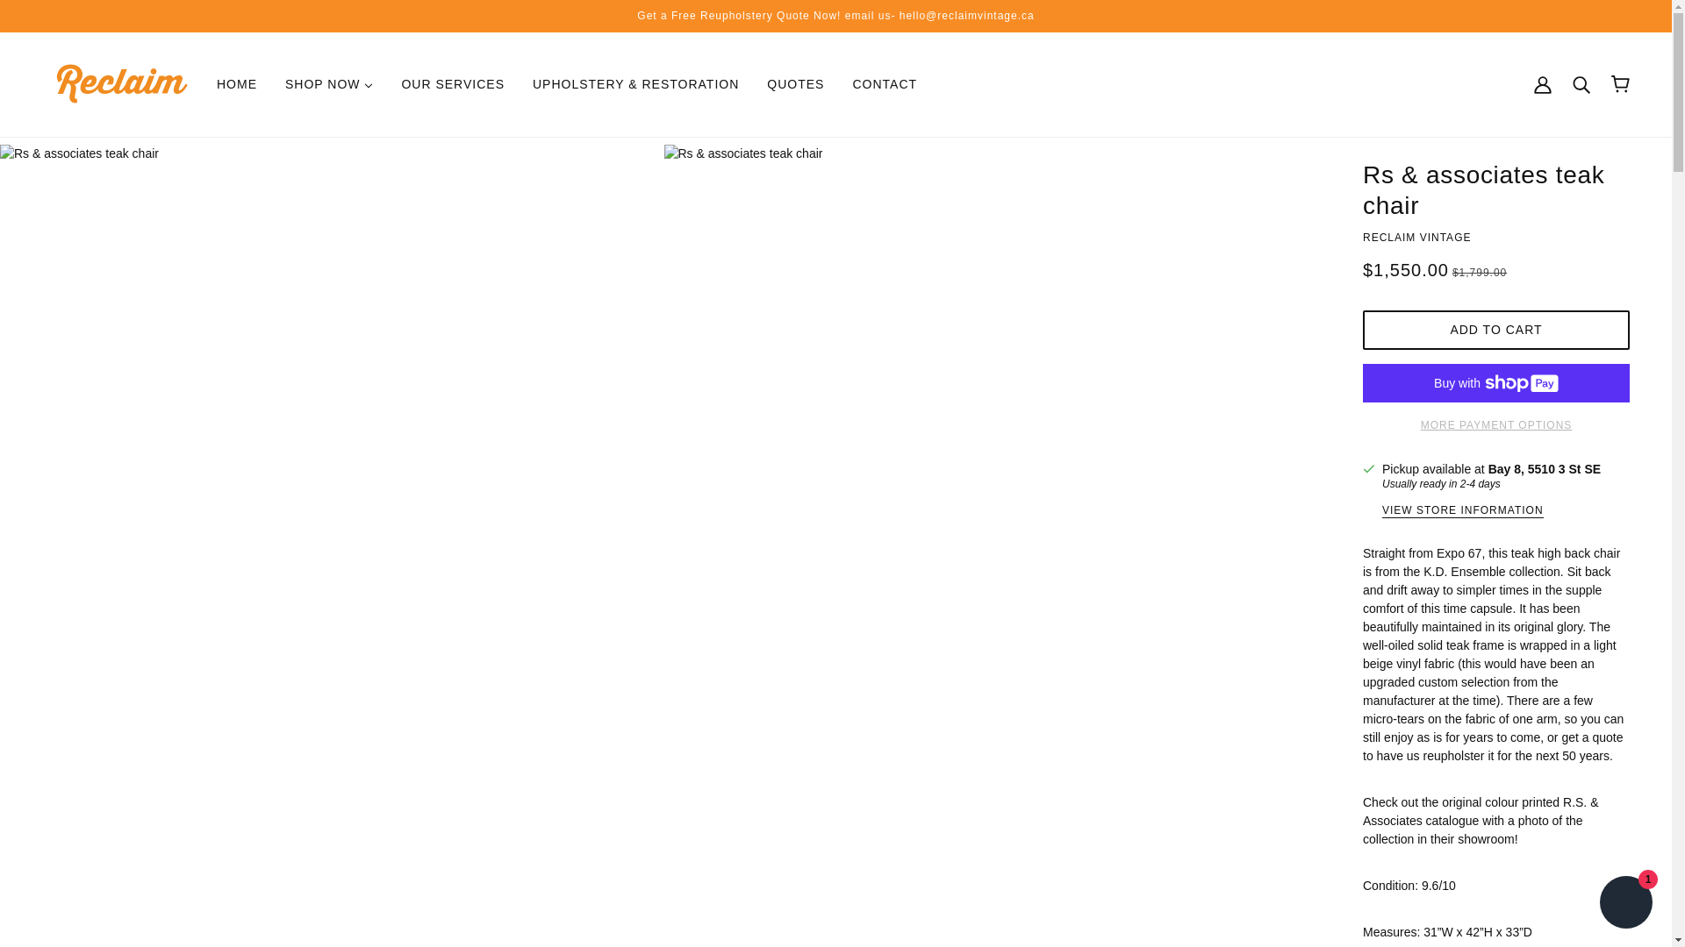 The width and height of the screenshot is (1685, 947). Describe the element at coordinates (1416, 237) in the screenshot. I see `RECLAIM VINTAGE` at that location.